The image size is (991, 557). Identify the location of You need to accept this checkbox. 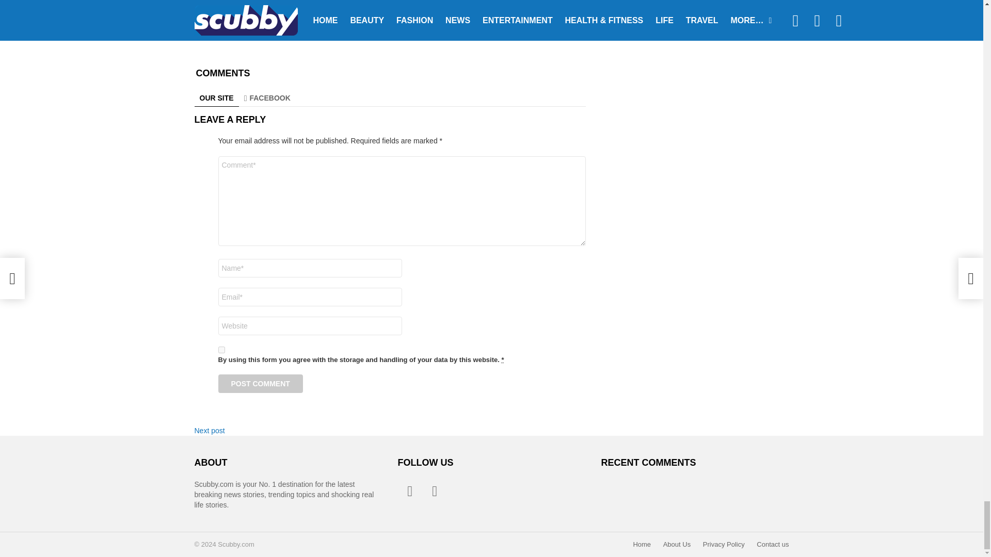
(502, 360).